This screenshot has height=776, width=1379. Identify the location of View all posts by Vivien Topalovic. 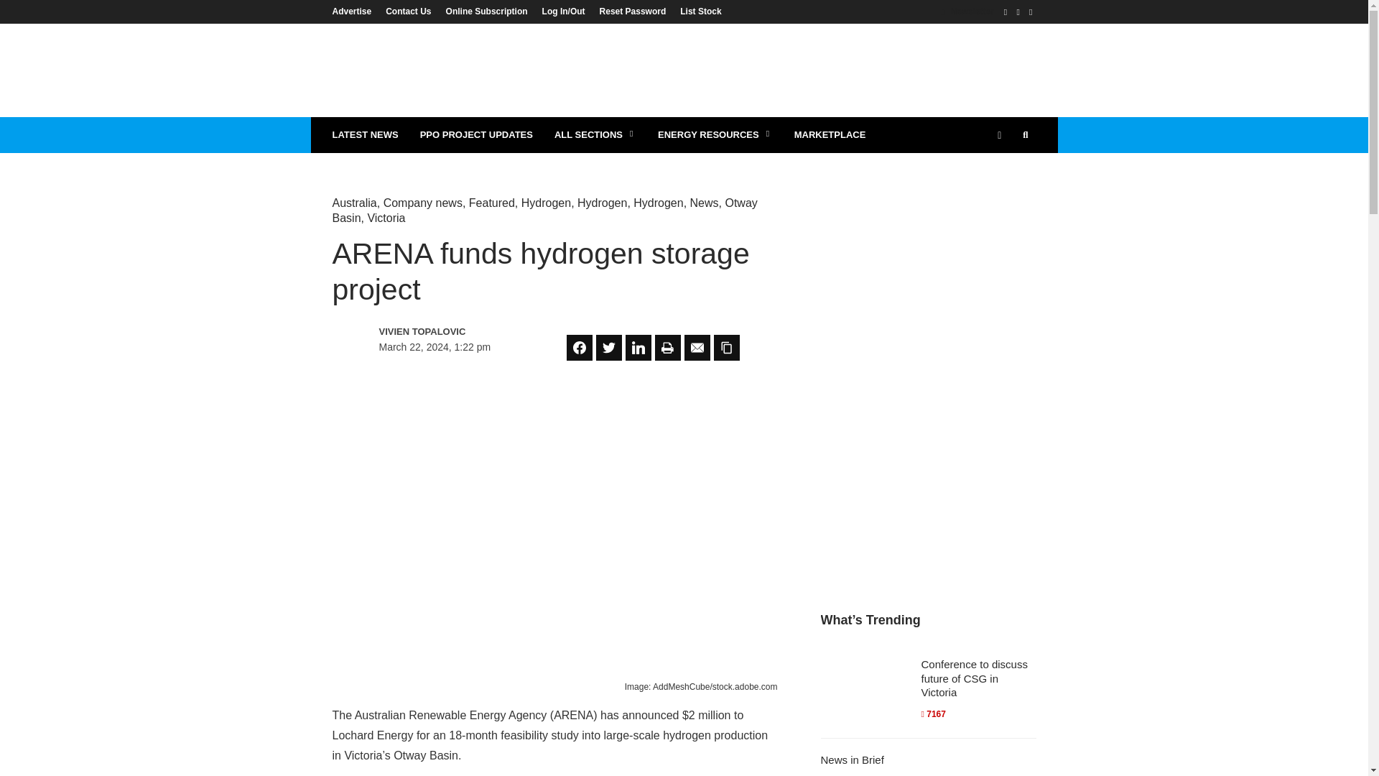
(441, 332).